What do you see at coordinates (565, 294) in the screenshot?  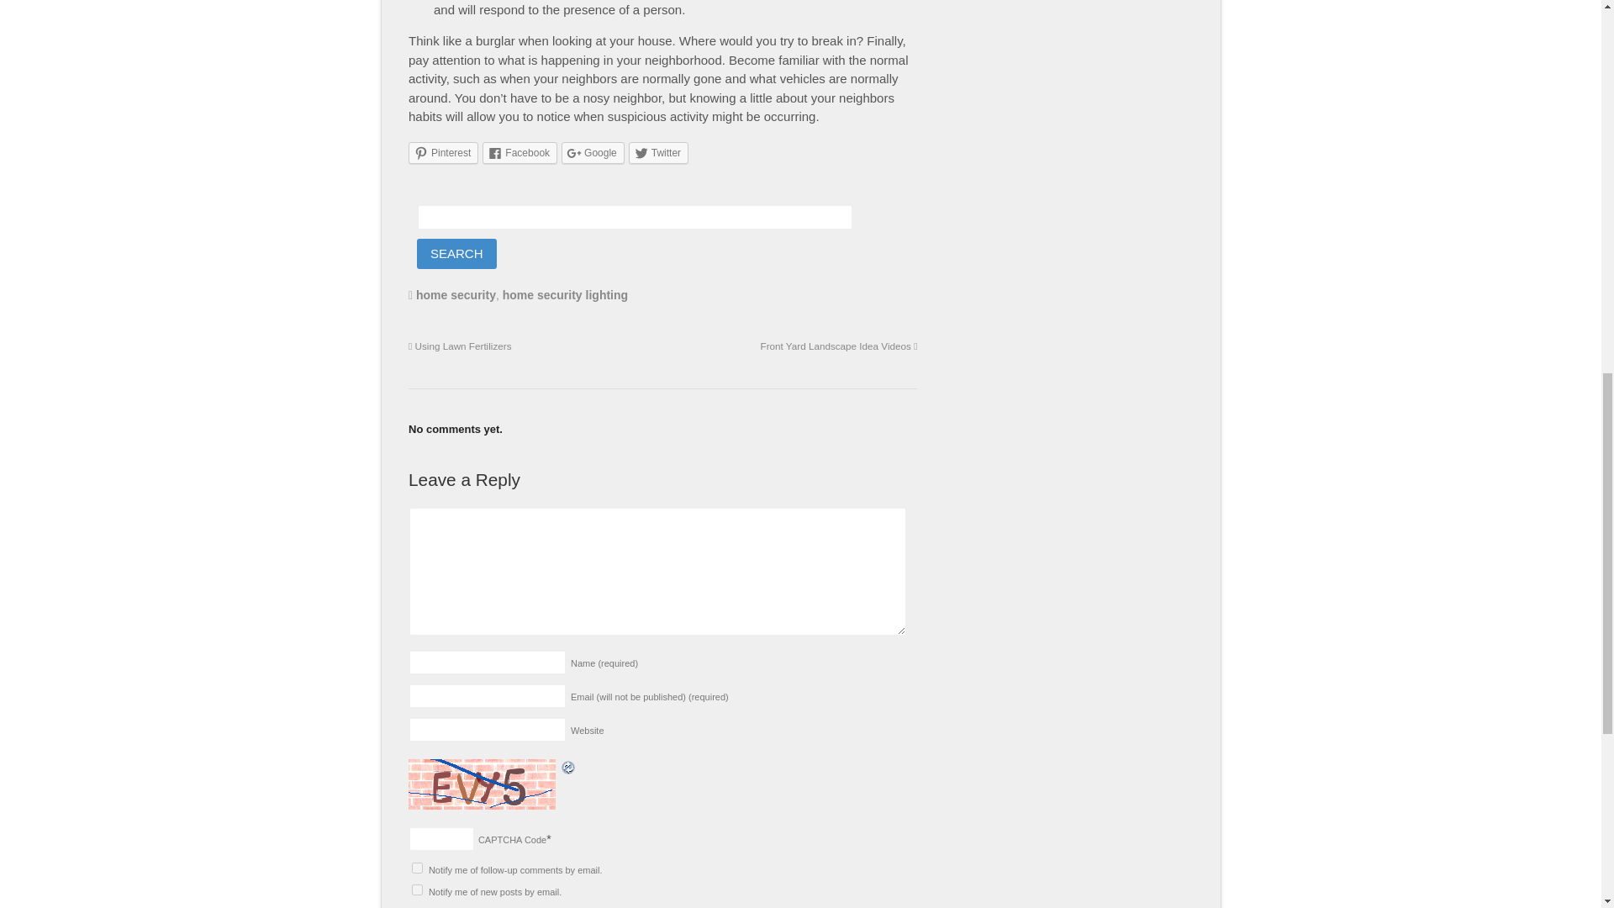 I see `home security lighting` at bounding box center [565, 294].